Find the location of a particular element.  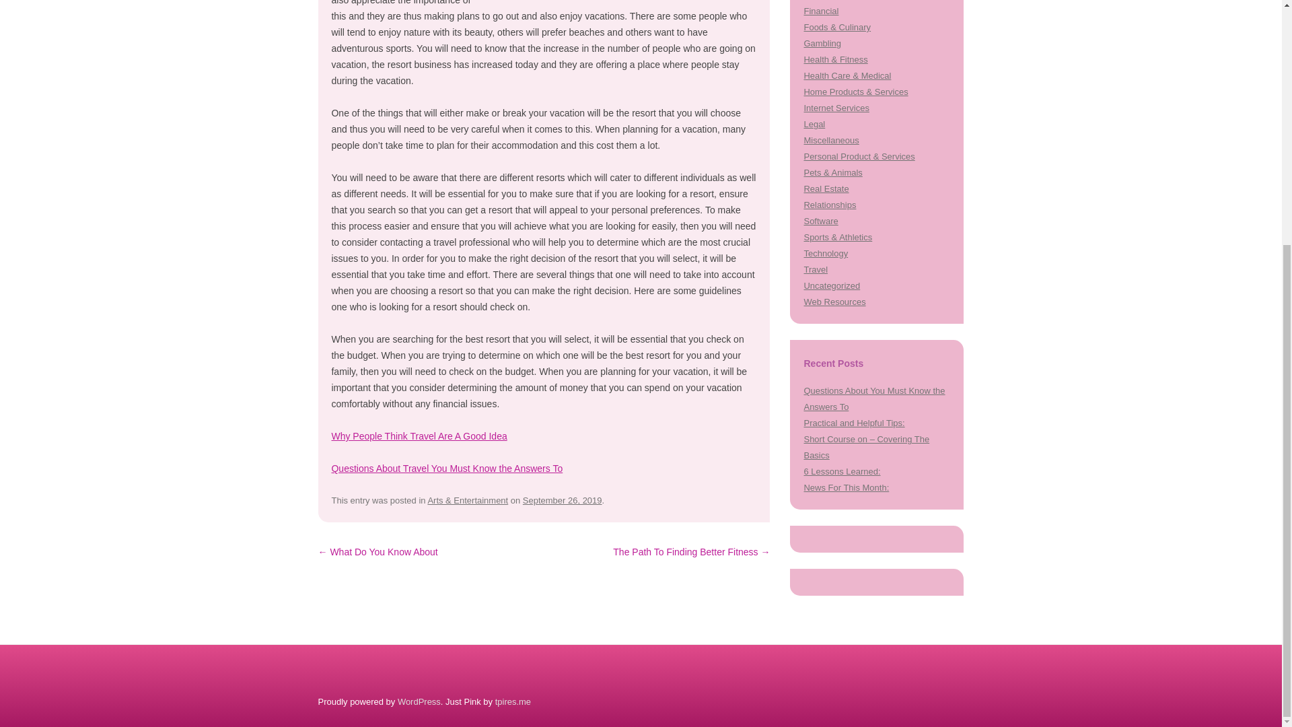

Semantic Personal Publishing Platform is located at coordinates (419, 701).